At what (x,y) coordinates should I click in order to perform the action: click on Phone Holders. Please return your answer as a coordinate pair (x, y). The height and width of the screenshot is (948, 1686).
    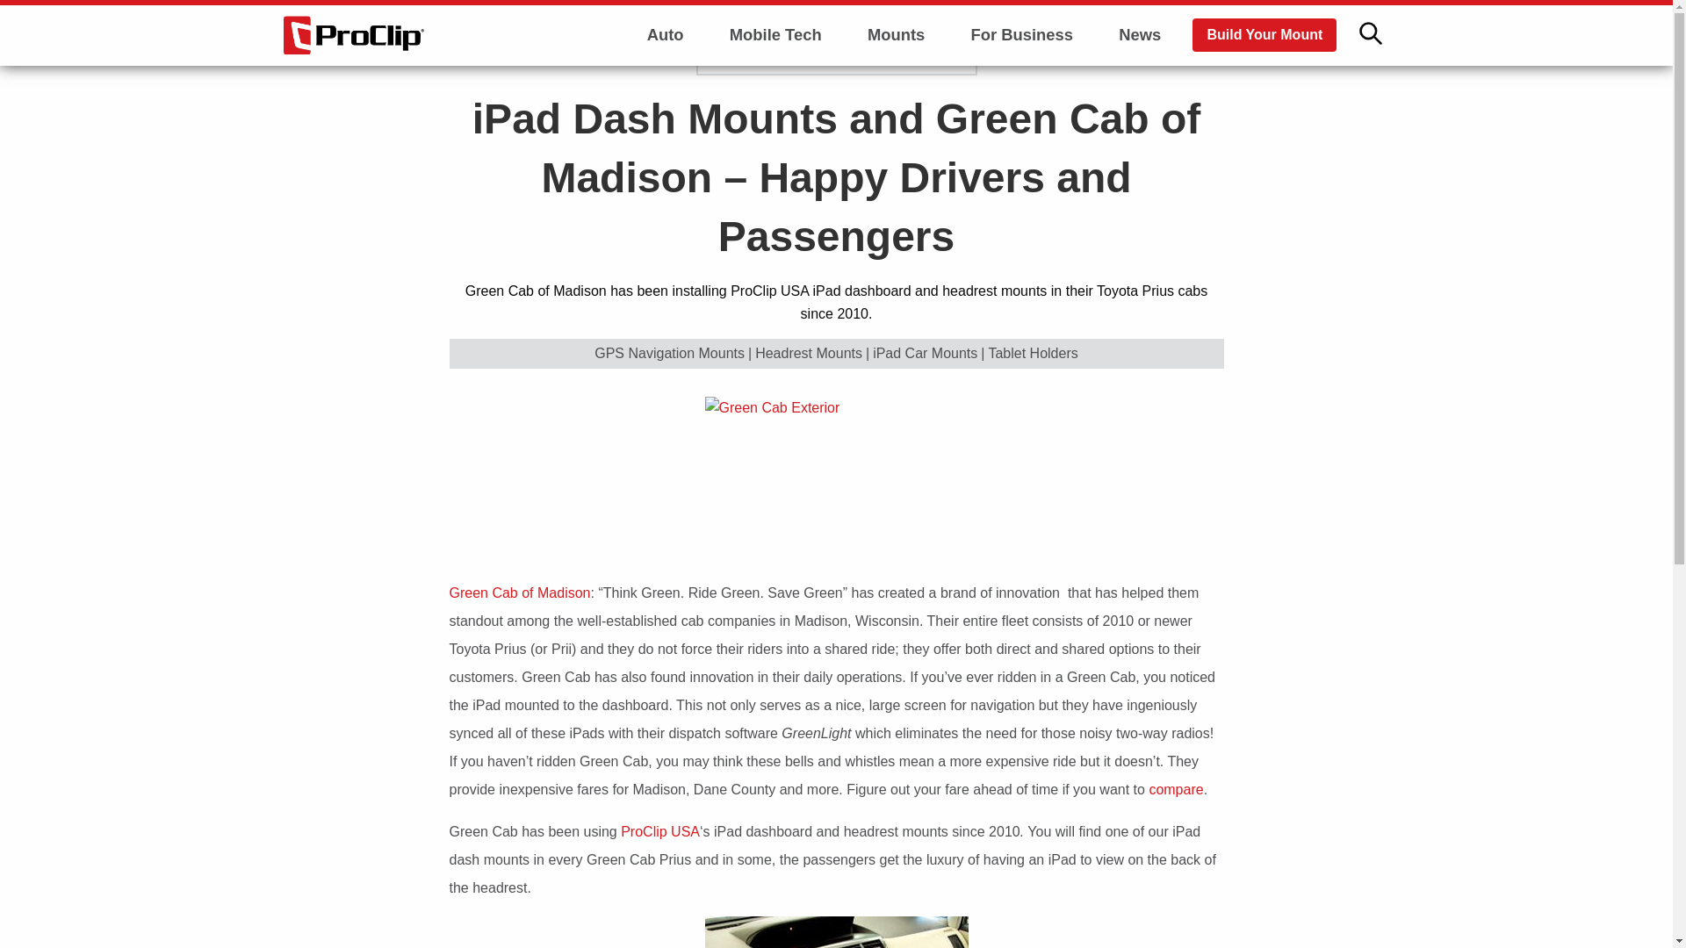
    Looking at the image, I should click on (897, 77).